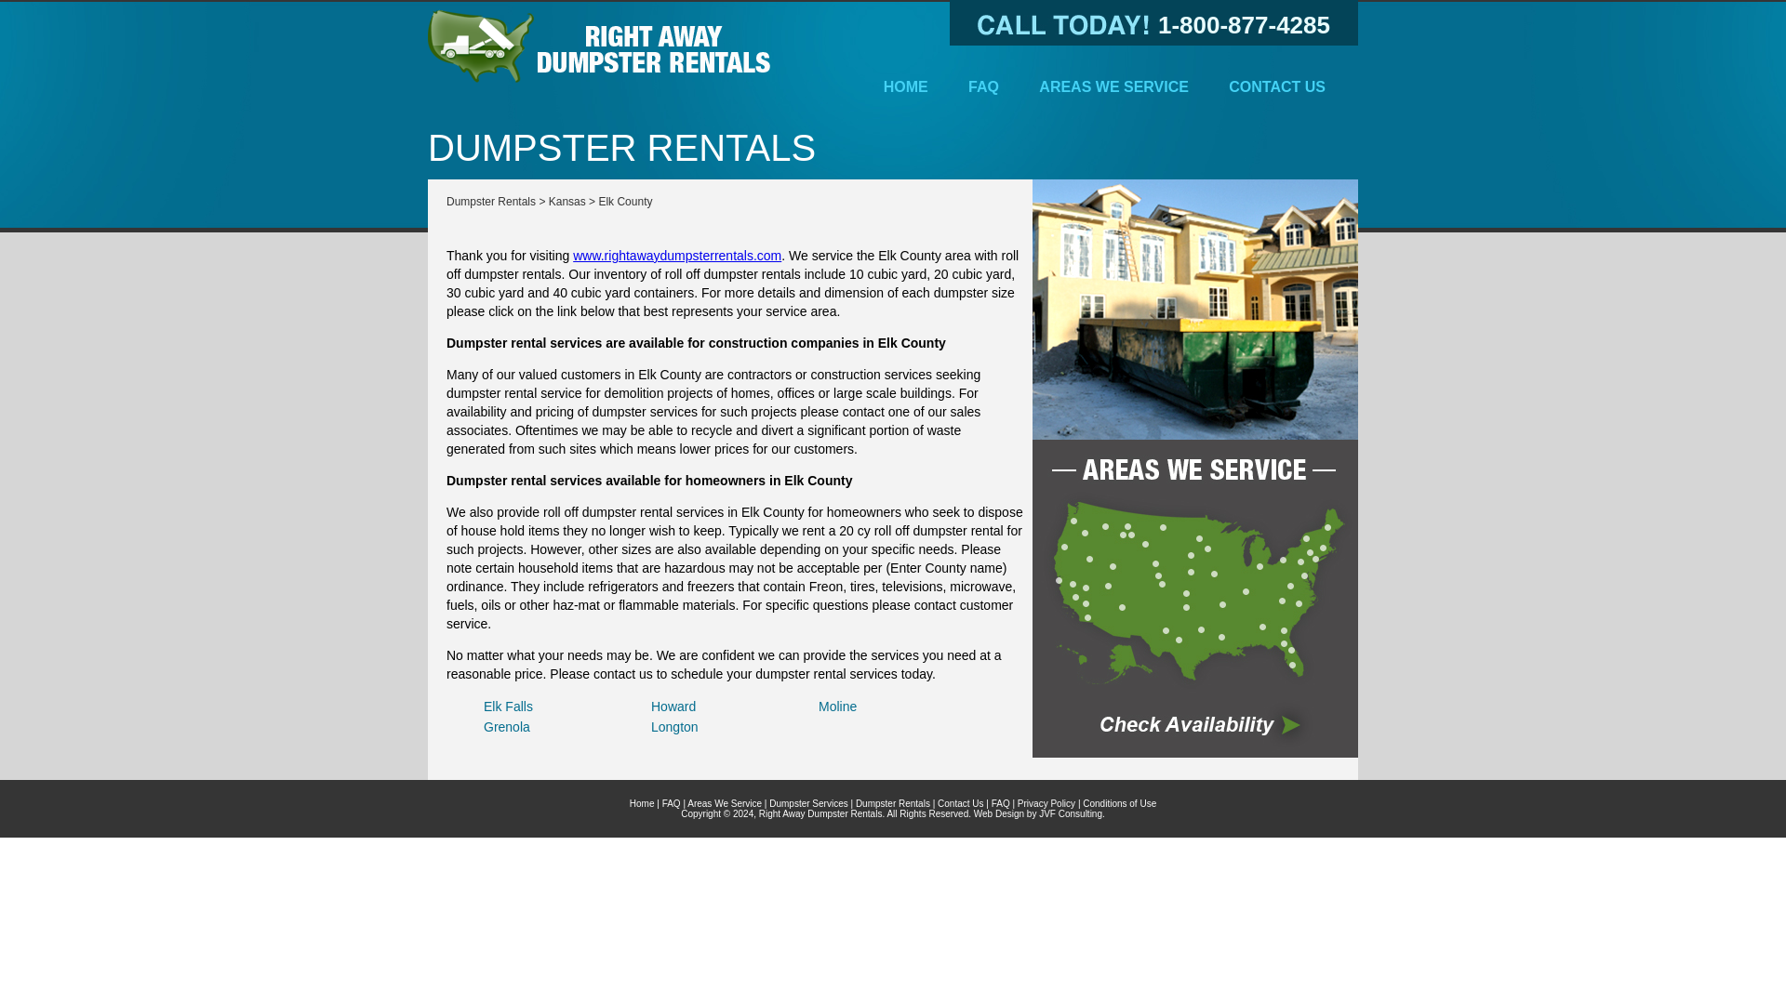 This screenshot has height=1004, width=1786. Describe the element at coordinates (893, 803) in the screenshot. I see `Dumpster Rentals` at that location.